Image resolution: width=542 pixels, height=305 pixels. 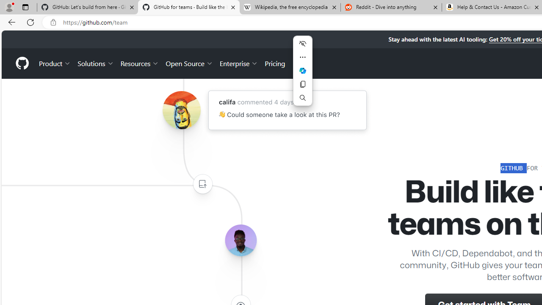 What do you see at coordinates (302, 57) in the screenshot?
I see `More actions` at bounding box center [302, 57].